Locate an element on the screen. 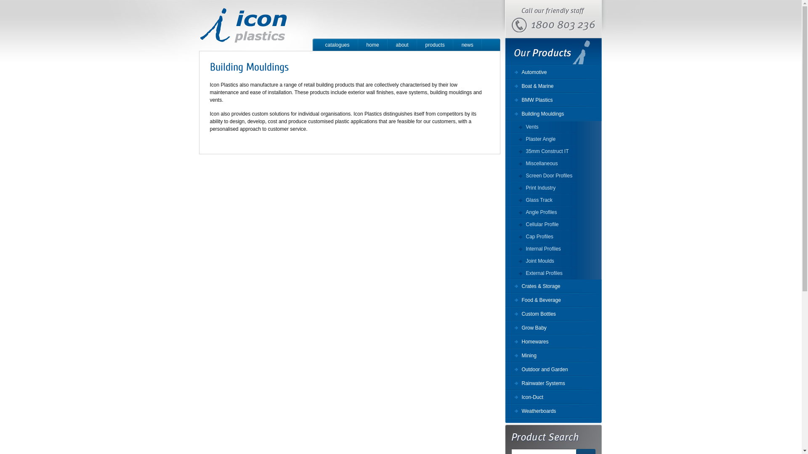 This screenshot has height=454, width=808. 35mm Construct IT is located at coordinates (553, 151).